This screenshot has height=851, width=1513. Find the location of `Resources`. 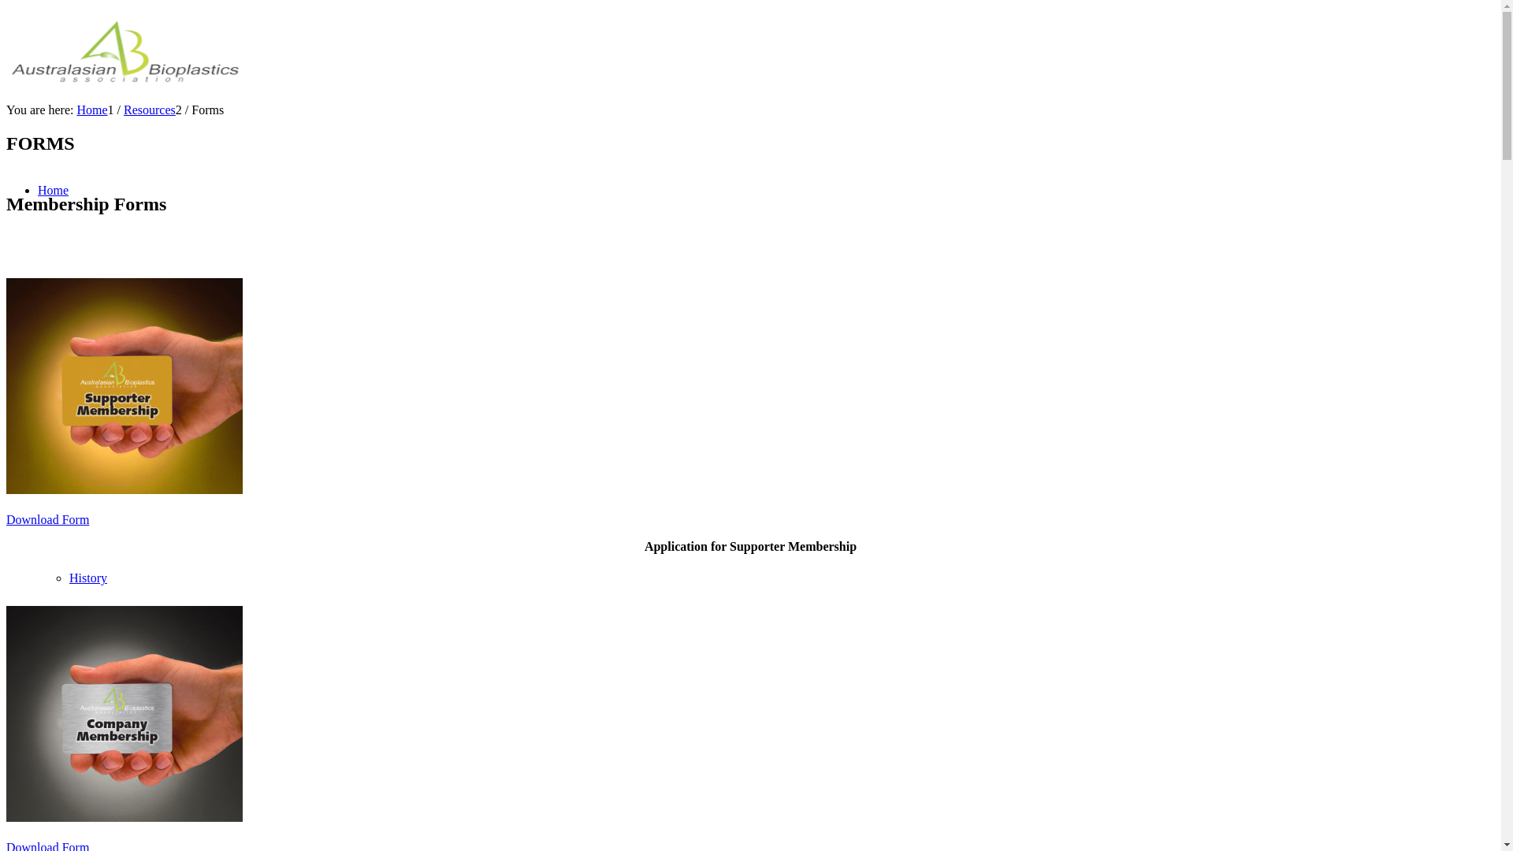

Resources is located at coordinates (150, 110).